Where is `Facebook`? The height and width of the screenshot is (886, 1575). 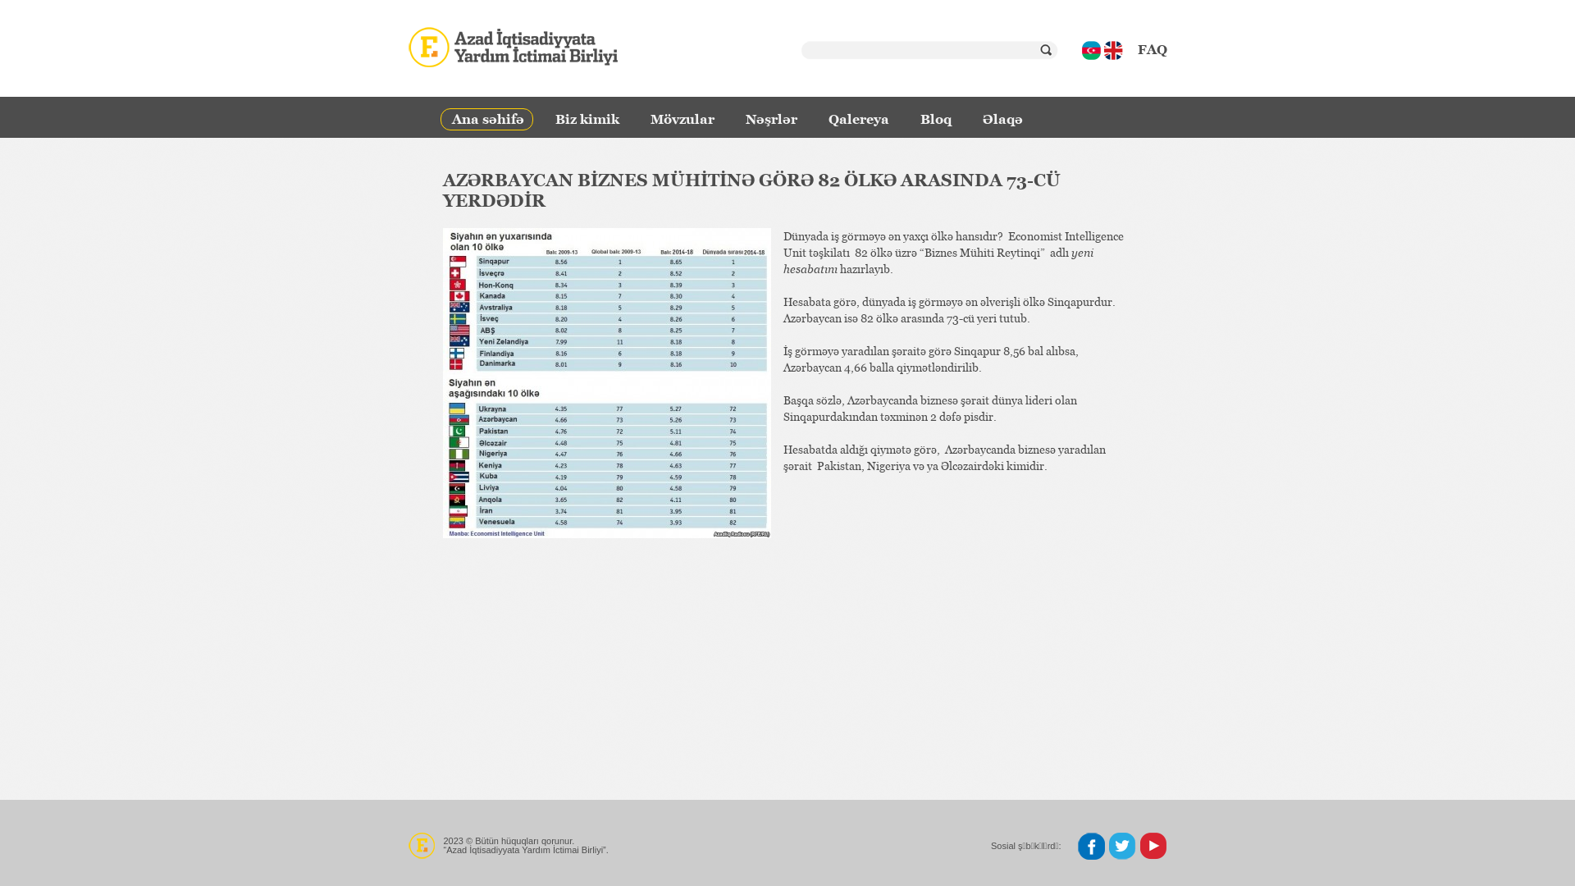
Facebook is located at coordinates (1091, 847).